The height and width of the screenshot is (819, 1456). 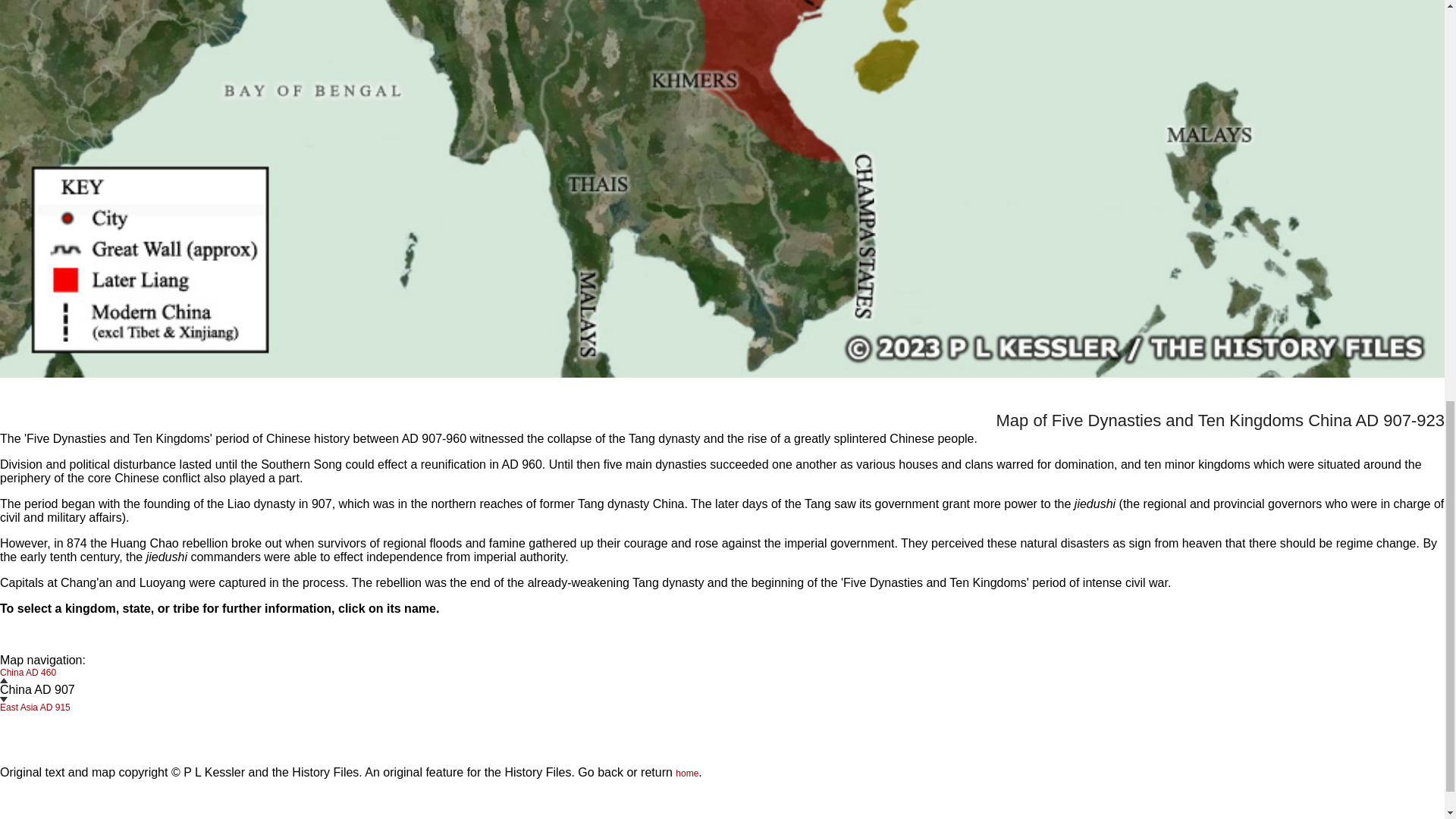 What do you see at coordinates (28, 676) in the screenshot?
I see `China AD 460` at bounding box center [28, 676].